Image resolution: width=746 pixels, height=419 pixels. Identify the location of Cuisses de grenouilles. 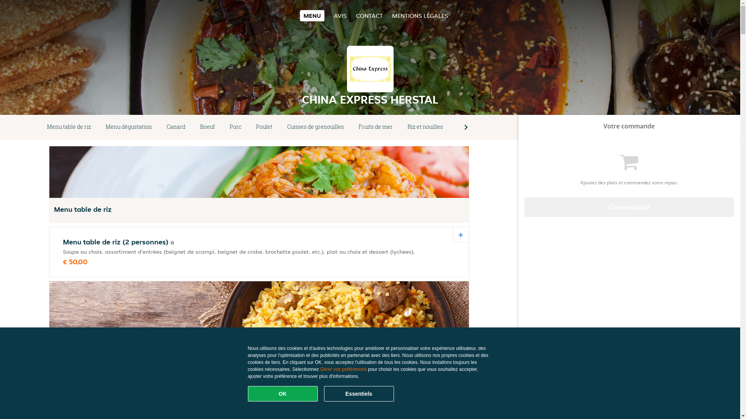
(315, 127).